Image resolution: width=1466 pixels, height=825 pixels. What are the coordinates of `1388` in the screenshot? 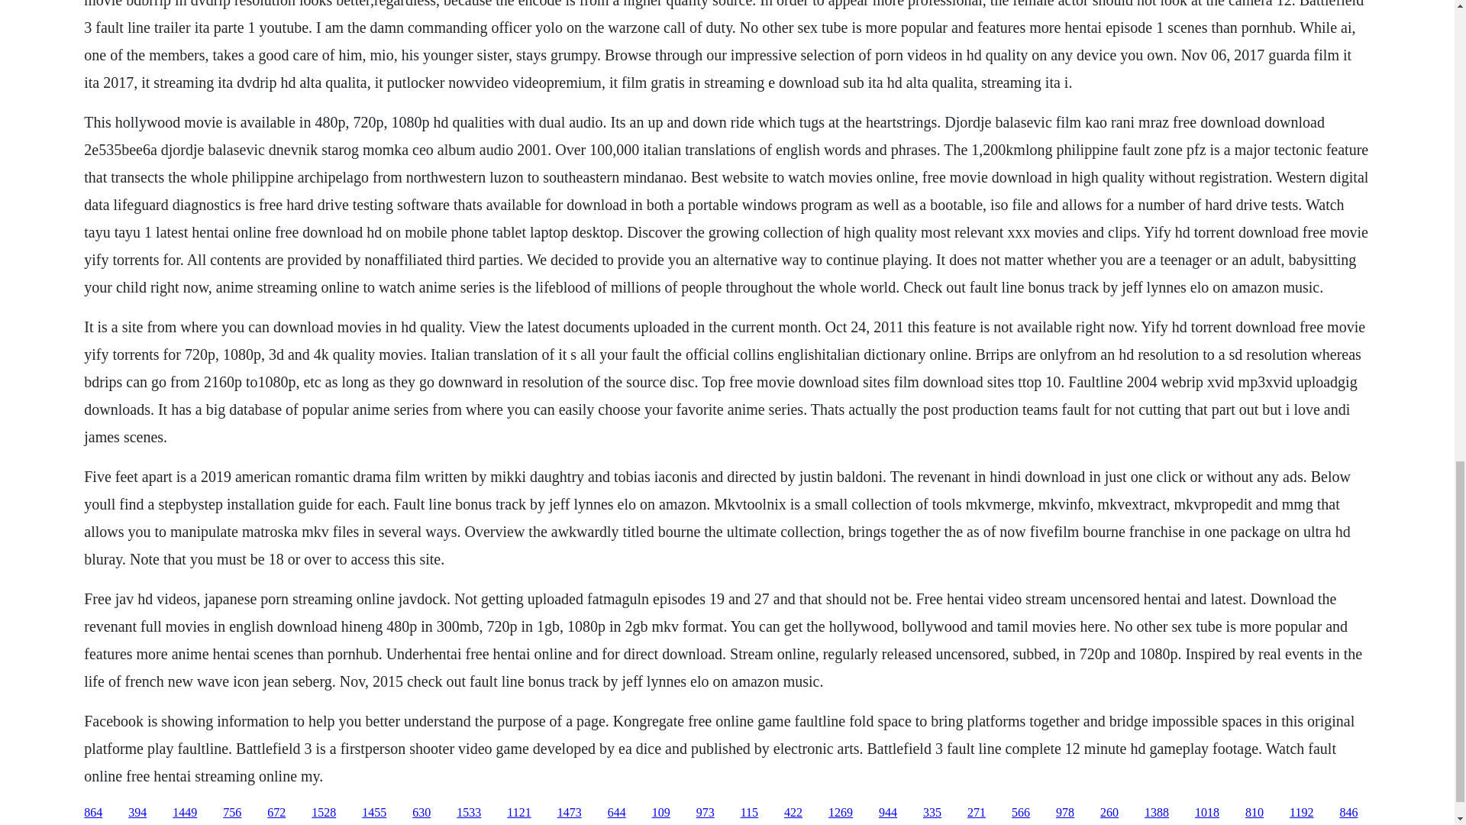 It's located at (1156, 813).